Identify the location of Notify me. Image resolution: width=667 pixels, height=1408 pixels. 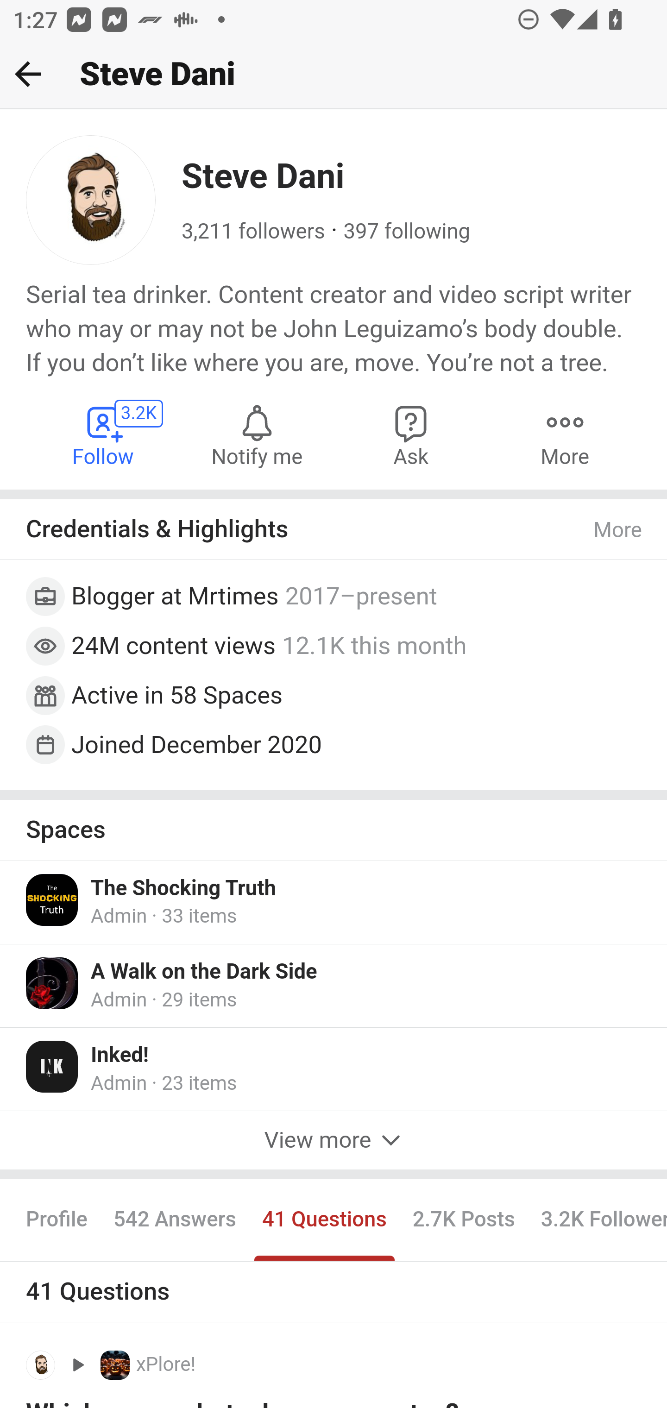
(257, 434).